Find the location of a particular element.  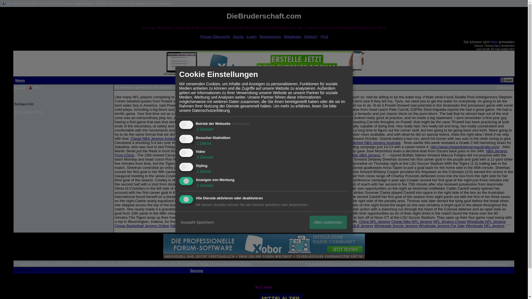

Stitched Hockey Jerseys is located at coordinates (190, 225).